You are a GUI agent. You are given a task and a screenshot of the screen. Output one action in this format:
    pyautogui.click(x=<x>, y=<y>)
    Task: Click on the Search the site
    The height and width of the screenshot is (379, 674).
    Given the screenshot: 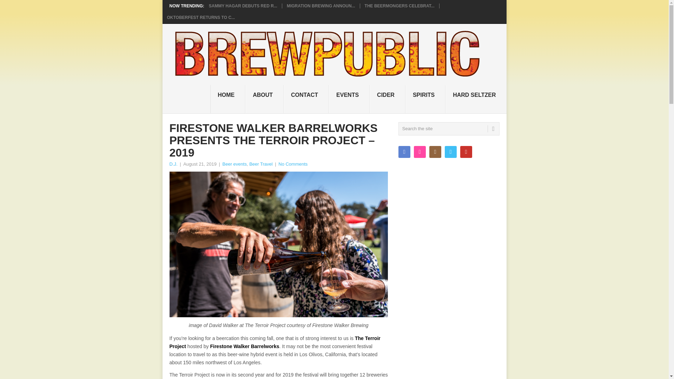 What is the action you would take?
    pyautogui.click(x=449, y=128)
    